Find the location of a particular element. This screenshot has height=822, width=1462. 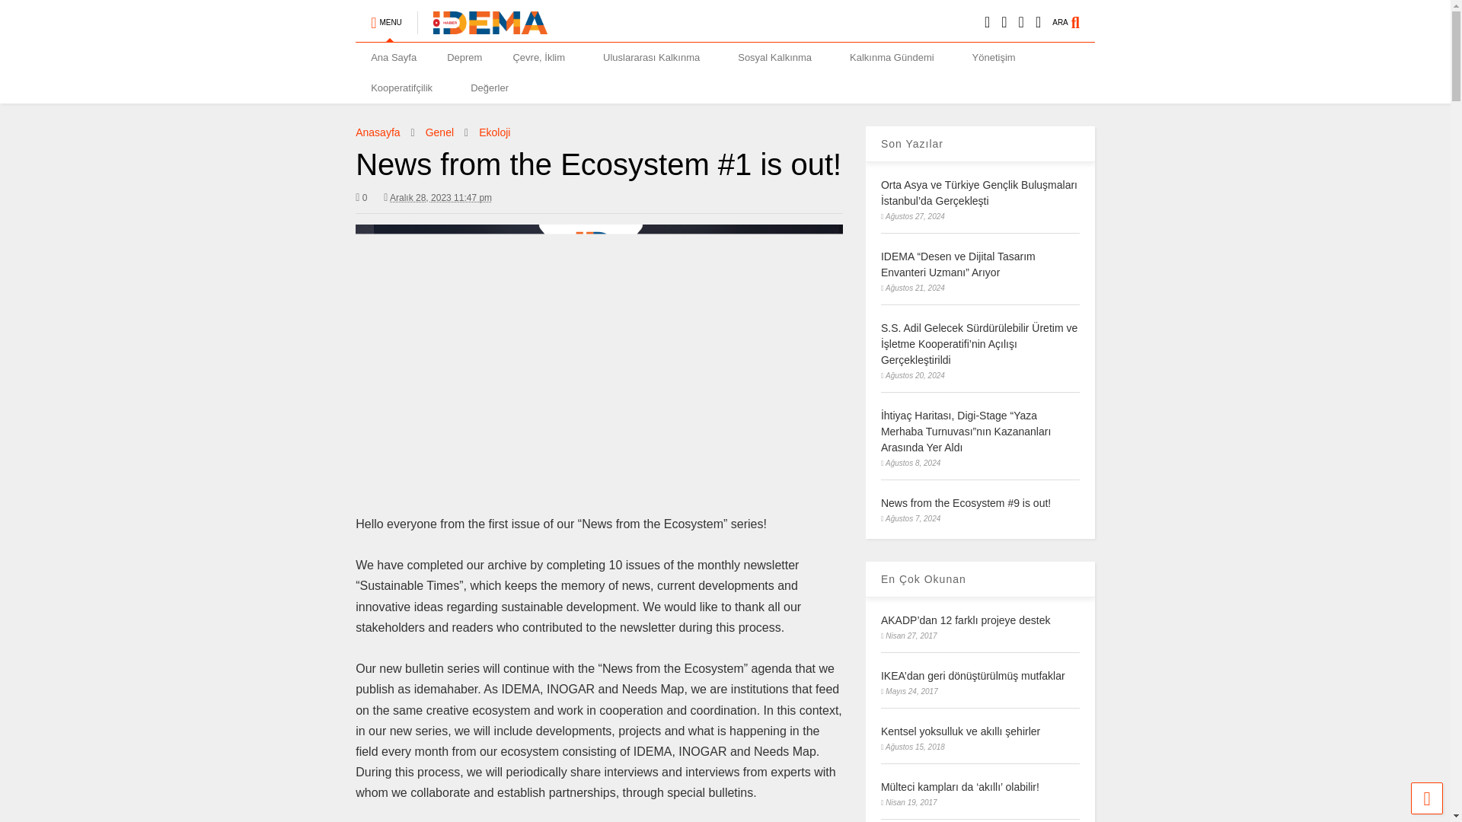

MENU is located at coordinates (385, 16).